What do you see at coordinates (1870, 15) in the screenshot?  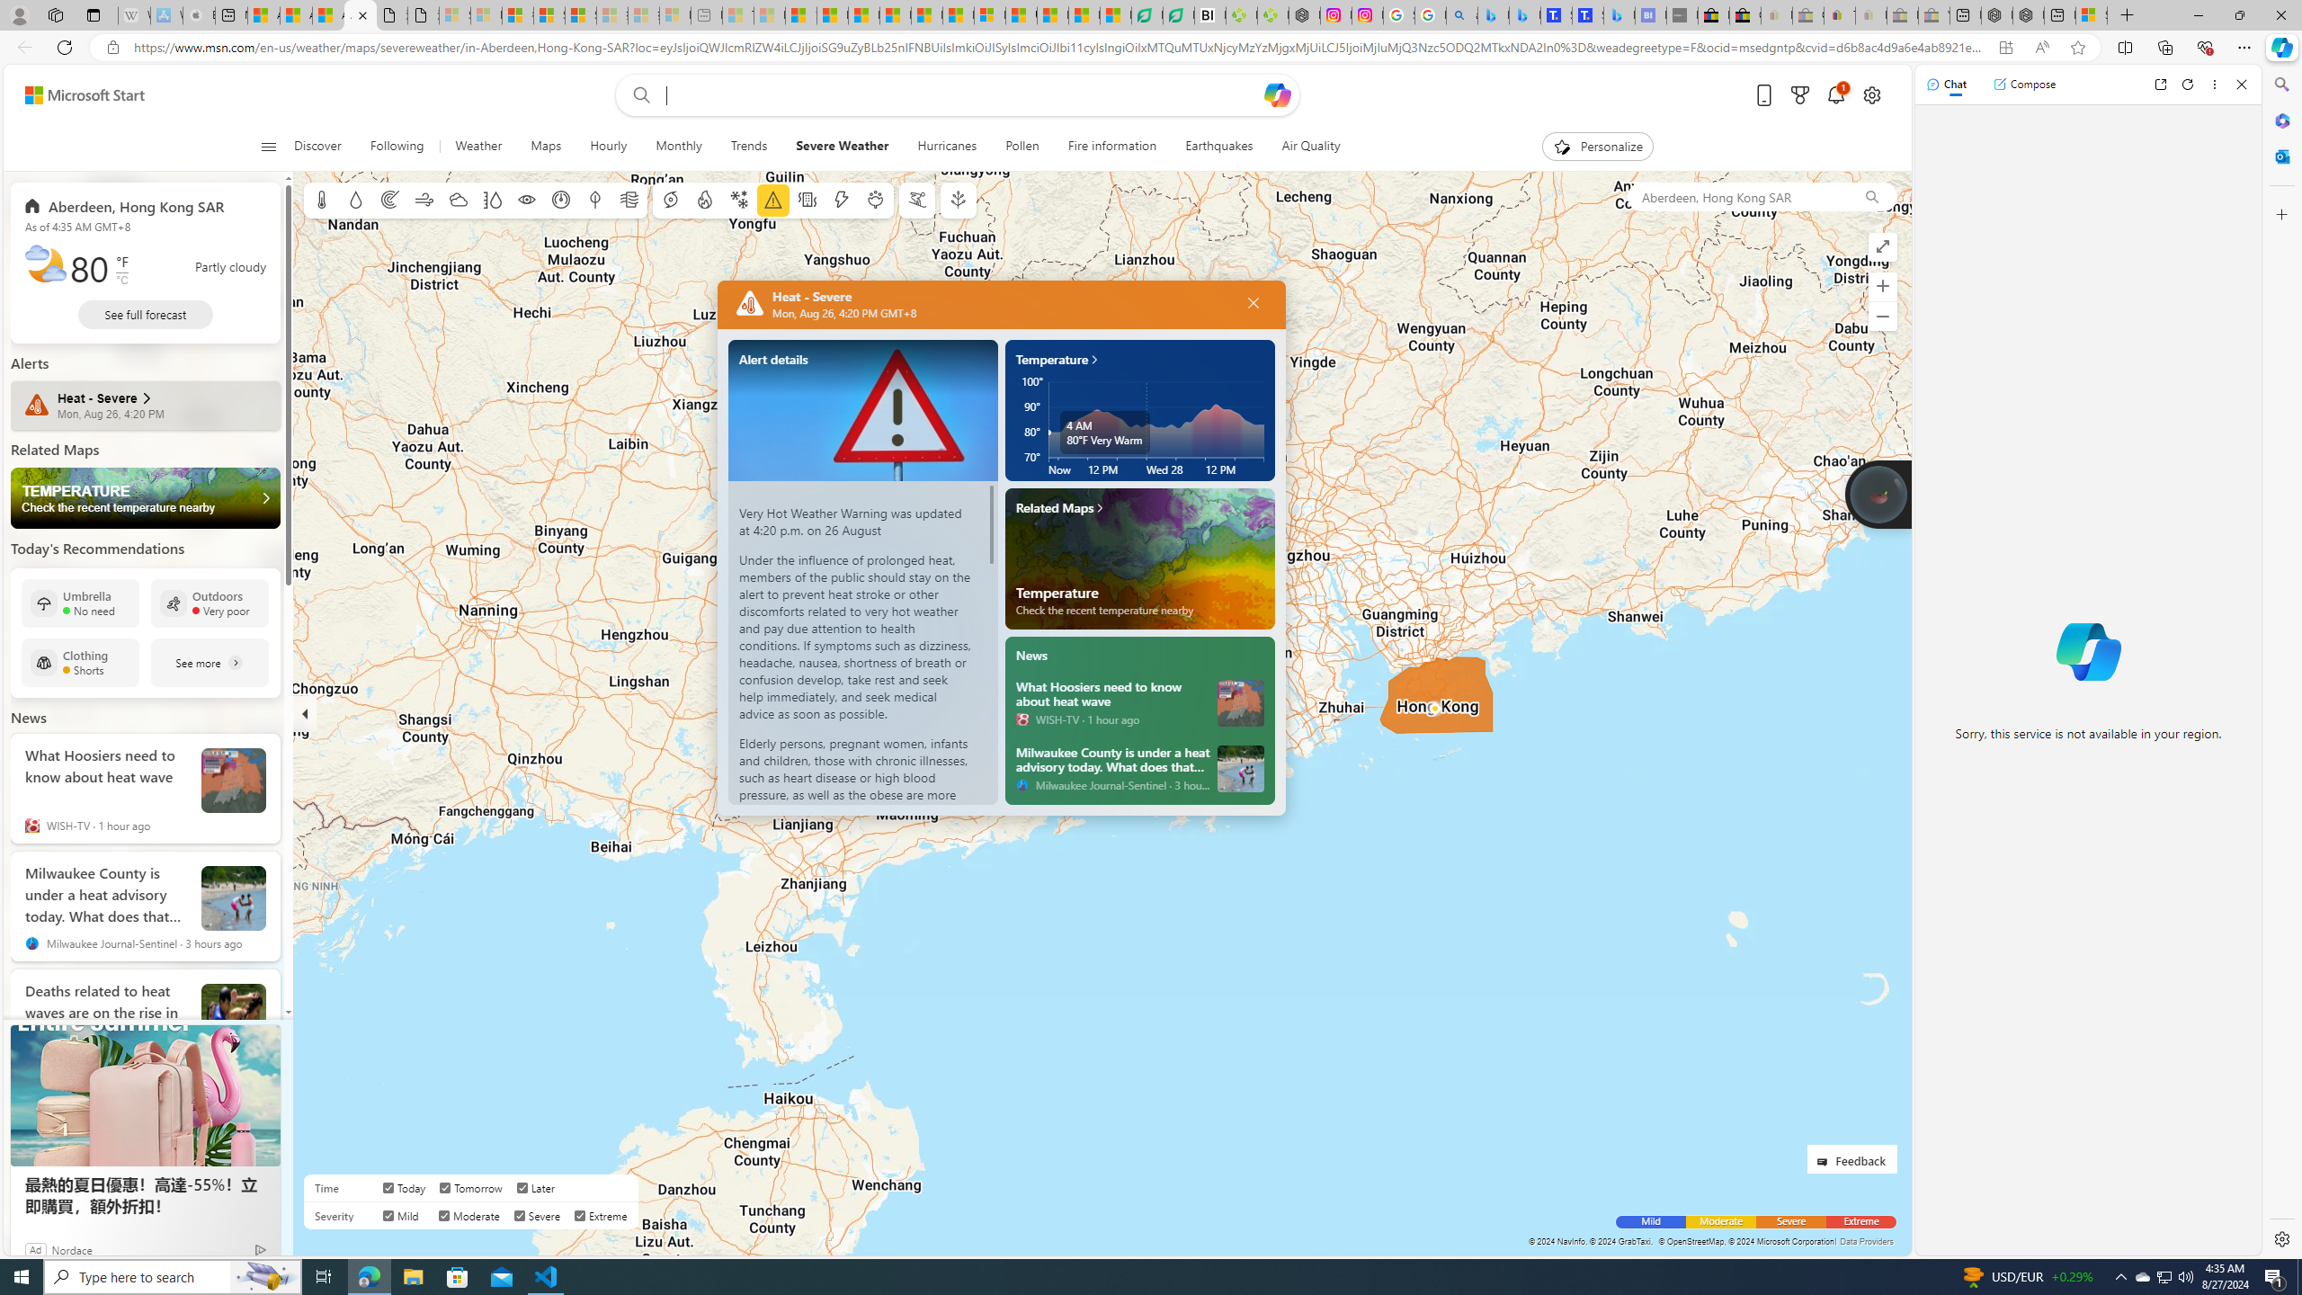 I see `Payments Terms of Use | eBay.com - Sleeping` at bounding box center [1870, 15].